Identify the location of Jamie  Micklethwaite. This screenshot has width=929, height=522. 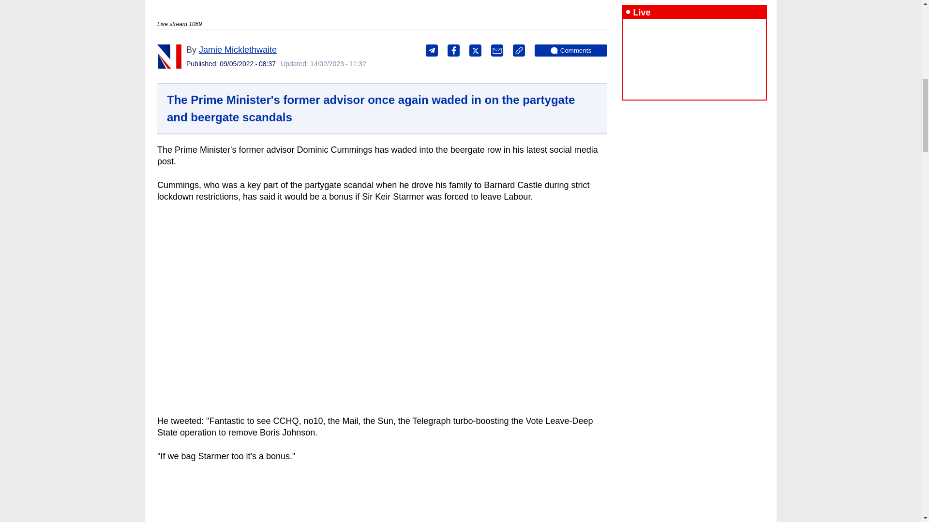
(238, 49).